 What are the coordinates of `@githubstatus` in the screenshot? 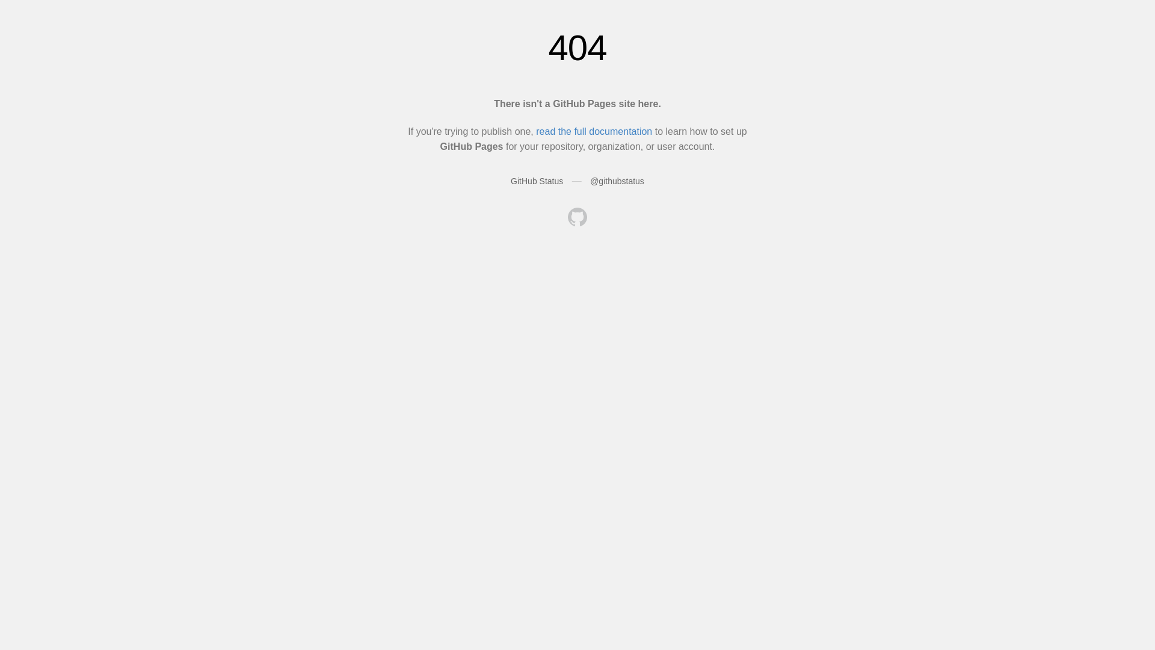 It's located at (617, 181).